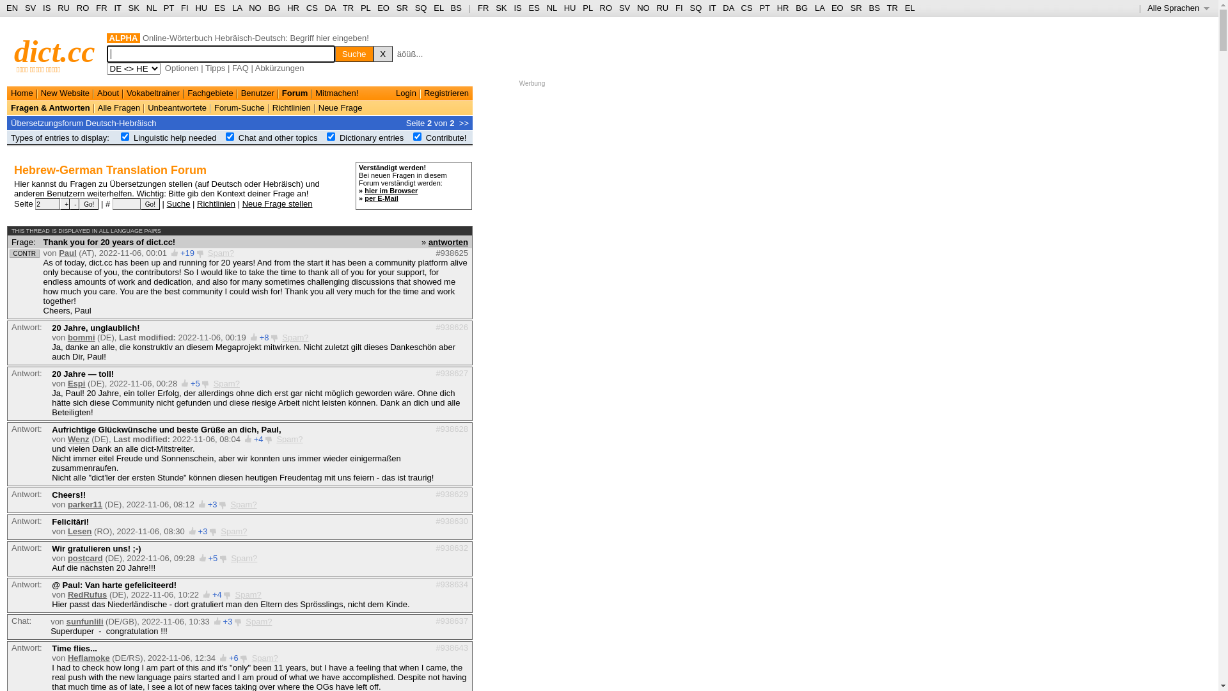 The height and width of the screenshot is (691, 1228). Describe the element at coordinates (237, 8) in the screenshot. I see `LA` at that location.